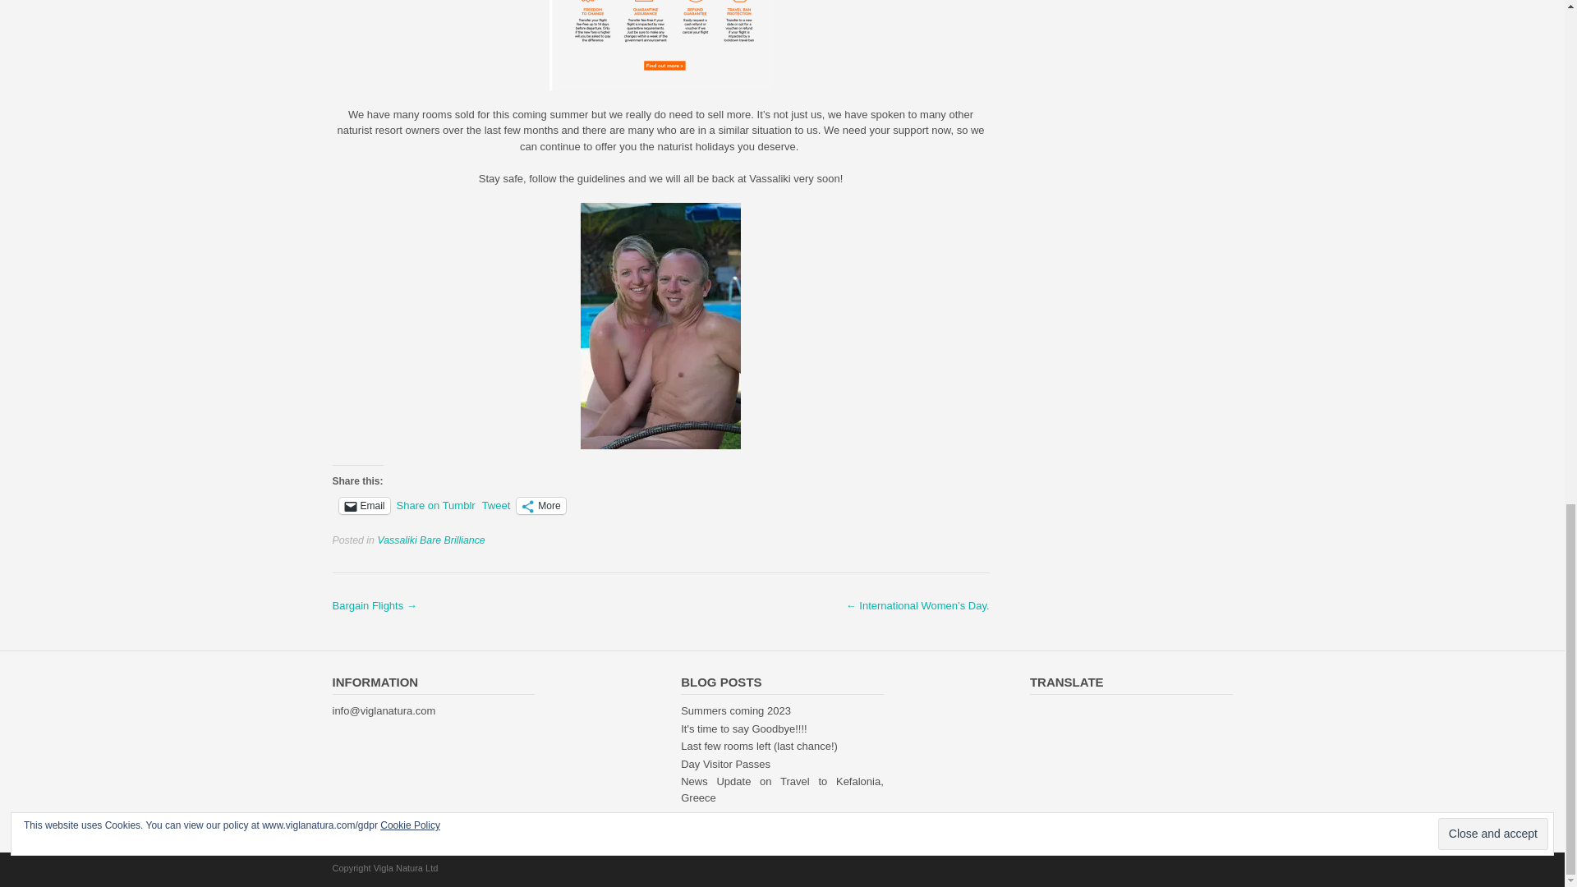 The image size is (1577, 887). What do you see at coordinates (496, 504) in the screenshot?
I see `Tweet` at bounding box center [496, 504].